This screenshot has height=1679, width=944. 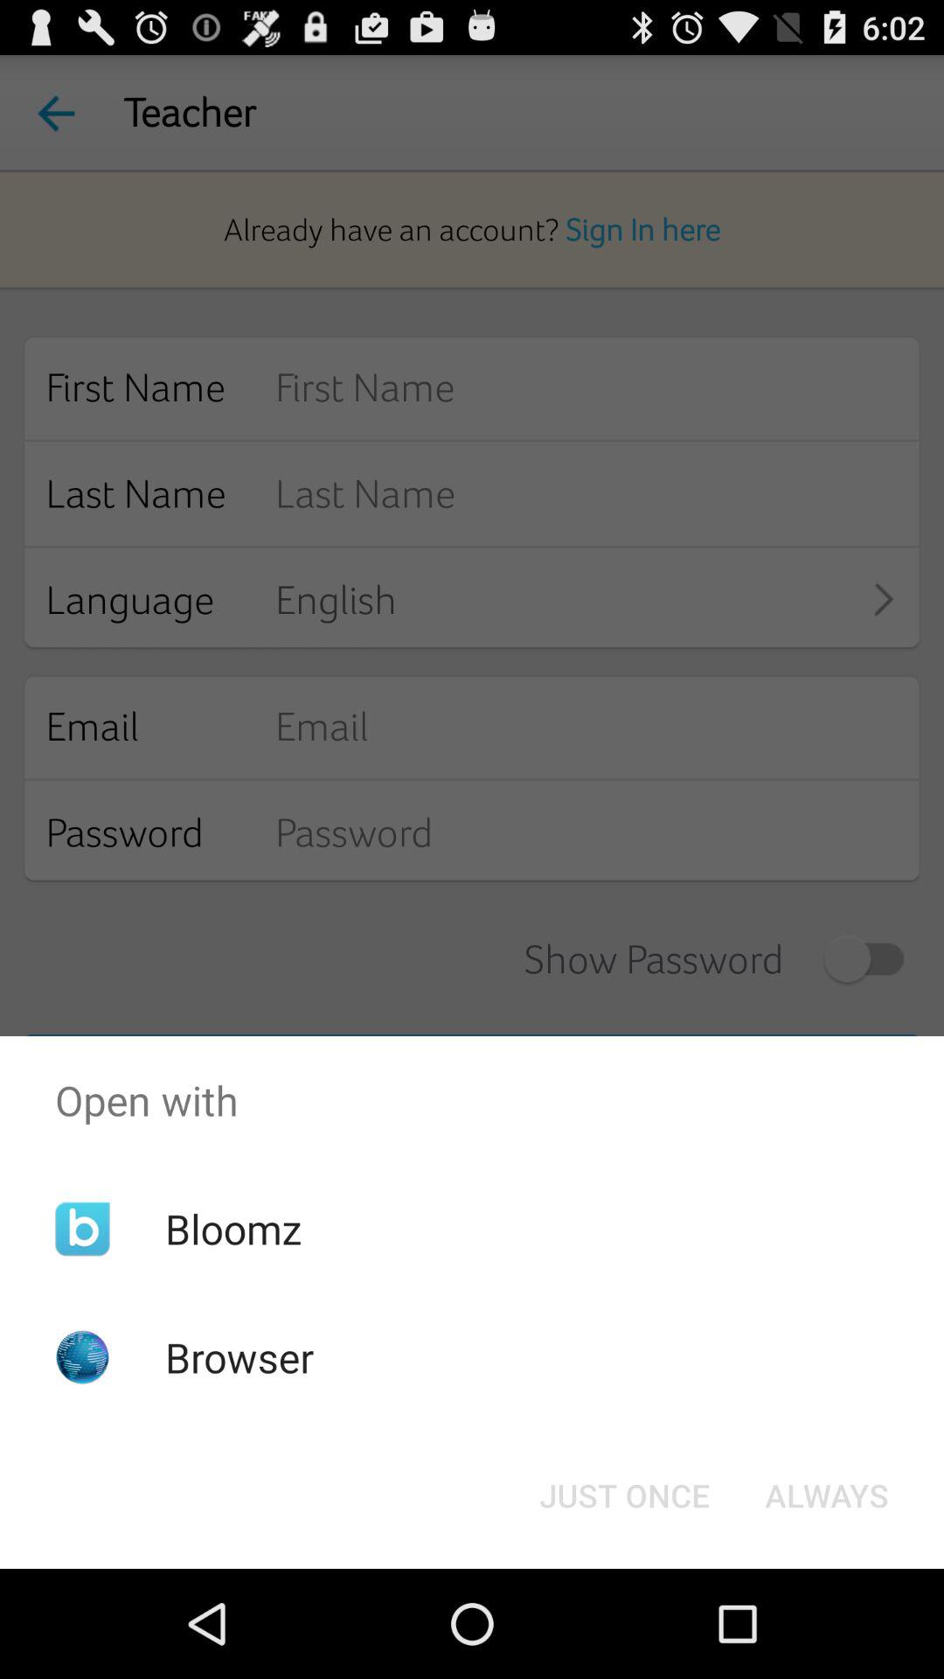 I want to click on turn on the item below open with, so click(x=233, y=1229).